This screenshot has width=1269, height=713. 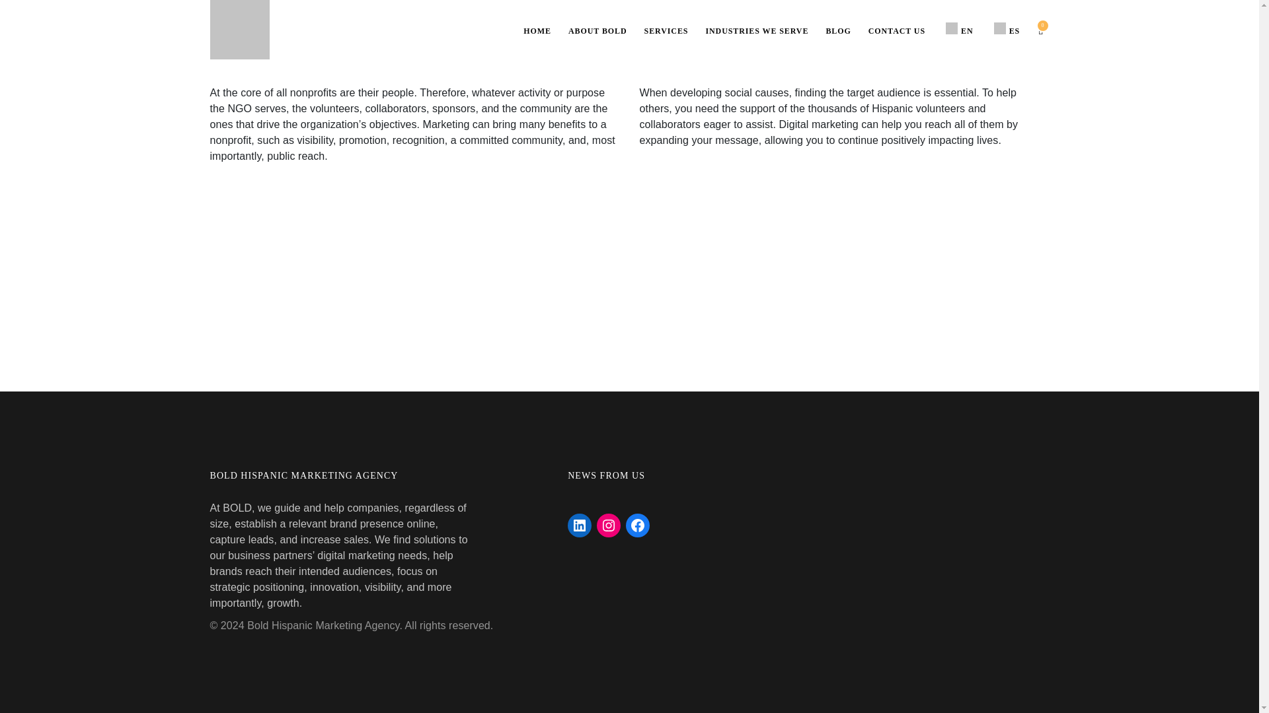 What do you see at coordinates (666, 30) in the screenshot?
I see `SERVICES` at bounding box center [666, 30].